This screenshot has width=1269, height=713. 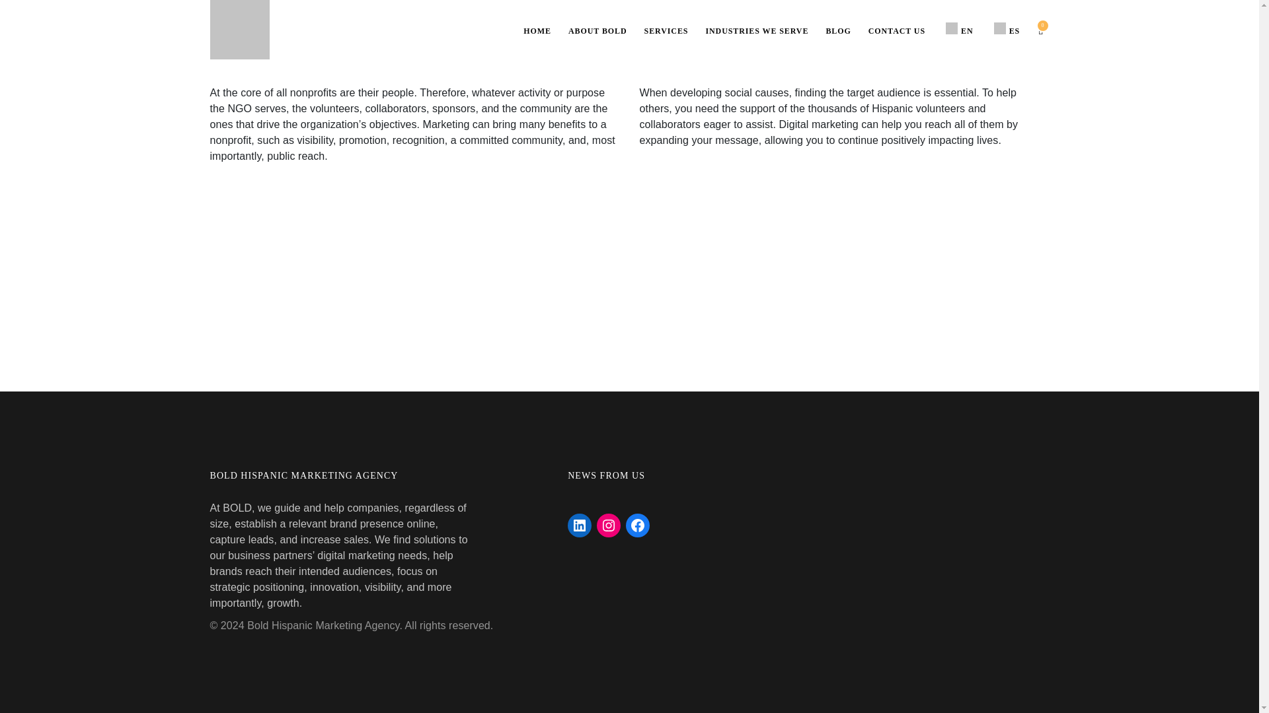 What do you see at coordinates (666, 30) in the screenshot?
I see `SERVICES` at bounding box center [666, 30].